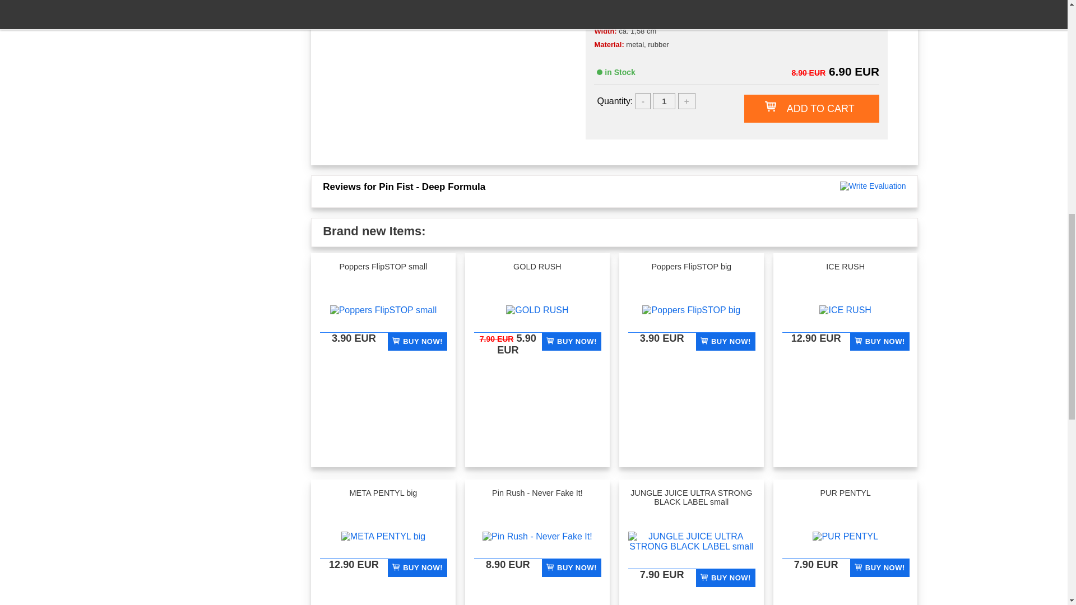 The image size is (1076, 605). What do you see at coordinates (664, 101) in the screenshot?
I see `1` at bounding box center [664, 101].